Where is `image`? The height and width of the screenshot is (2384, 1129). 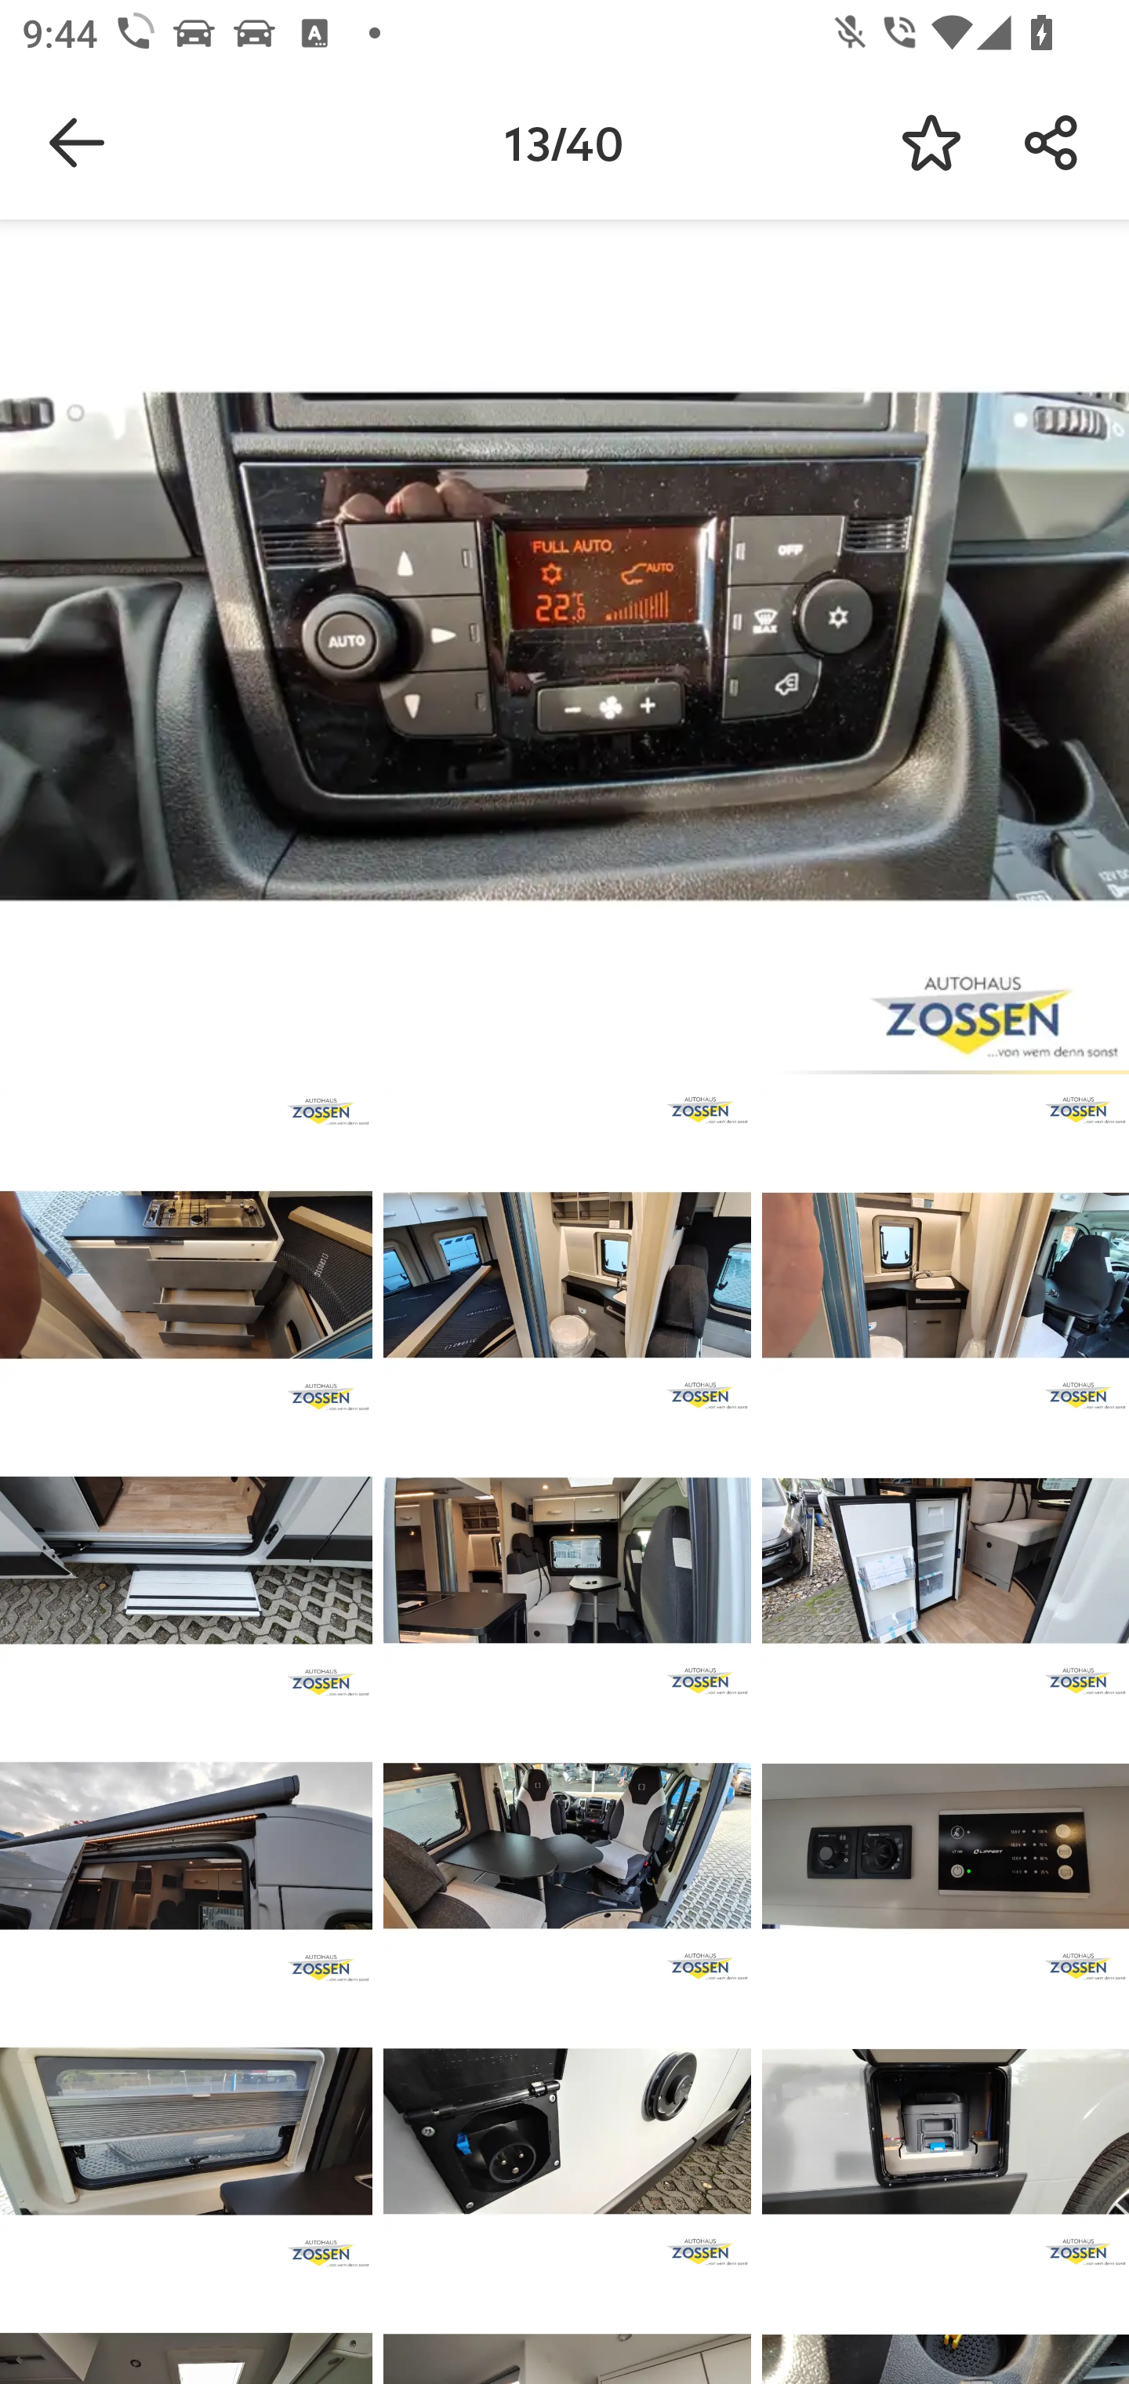
image is located at coordinates (567, 1846).